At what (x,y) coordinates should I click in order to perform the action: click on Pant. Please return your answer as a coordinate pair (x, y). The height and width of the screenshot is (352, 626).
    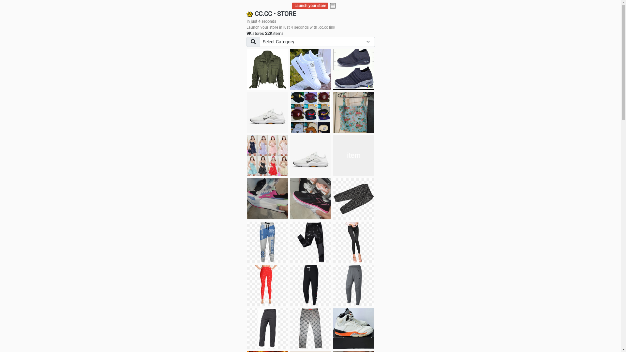
    Looking at the image, I should click on (311, 328).